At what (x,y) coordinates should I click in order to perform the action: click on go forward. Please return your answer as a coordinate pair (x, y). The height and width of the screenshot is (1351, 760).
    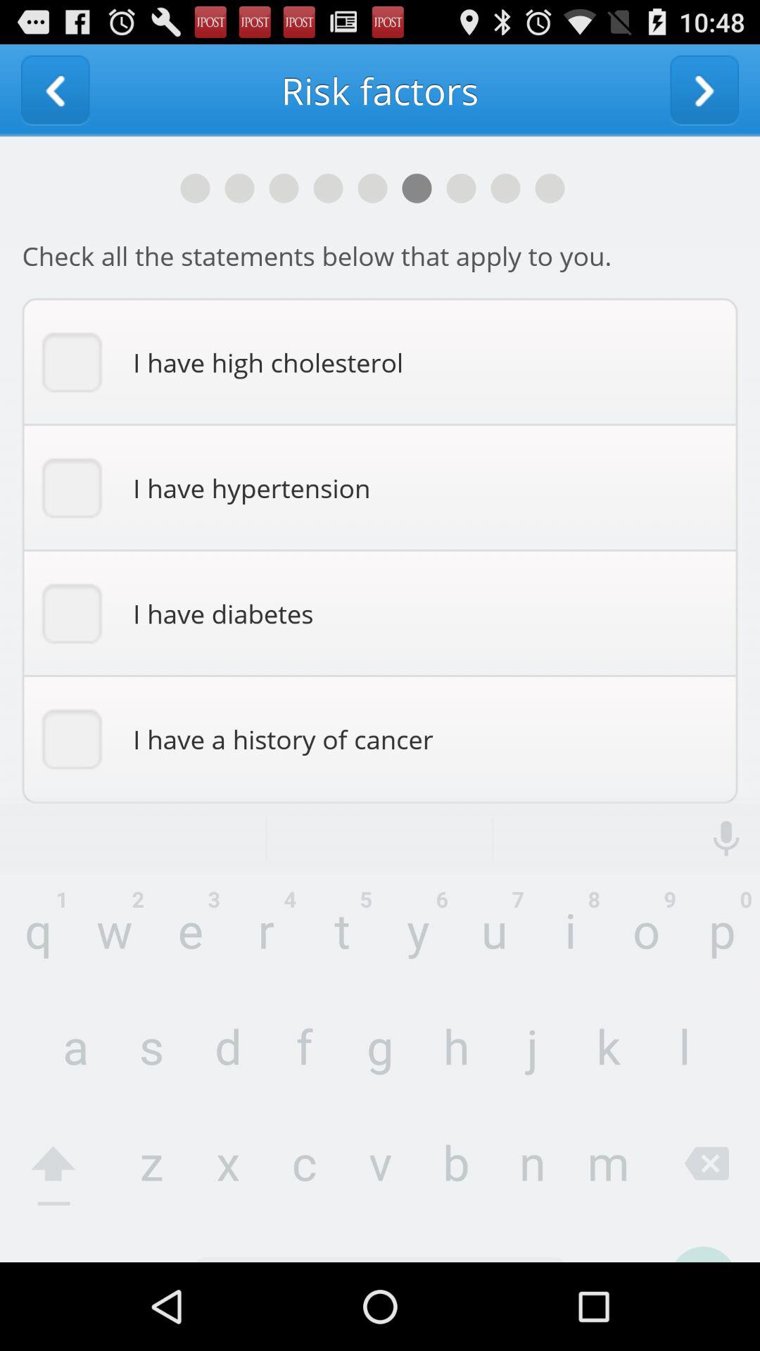
    Looking at the image, I should click on (704, 90).